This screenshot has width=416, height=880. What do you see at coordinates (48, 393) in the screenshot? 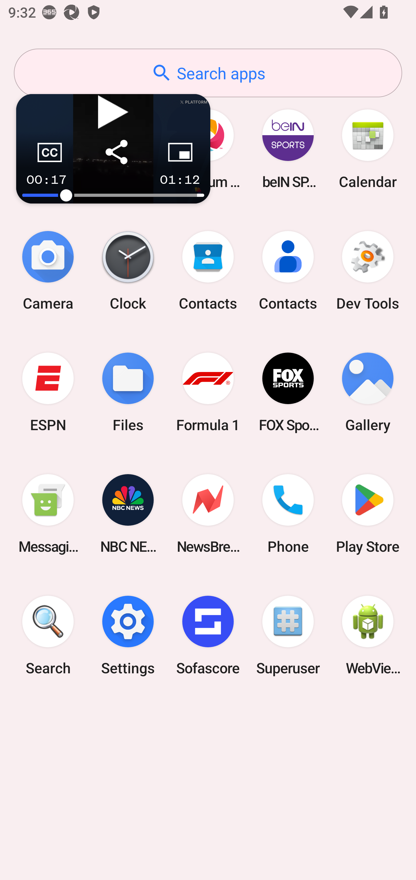
I see `ESPN` at bounding box center [48, 393].